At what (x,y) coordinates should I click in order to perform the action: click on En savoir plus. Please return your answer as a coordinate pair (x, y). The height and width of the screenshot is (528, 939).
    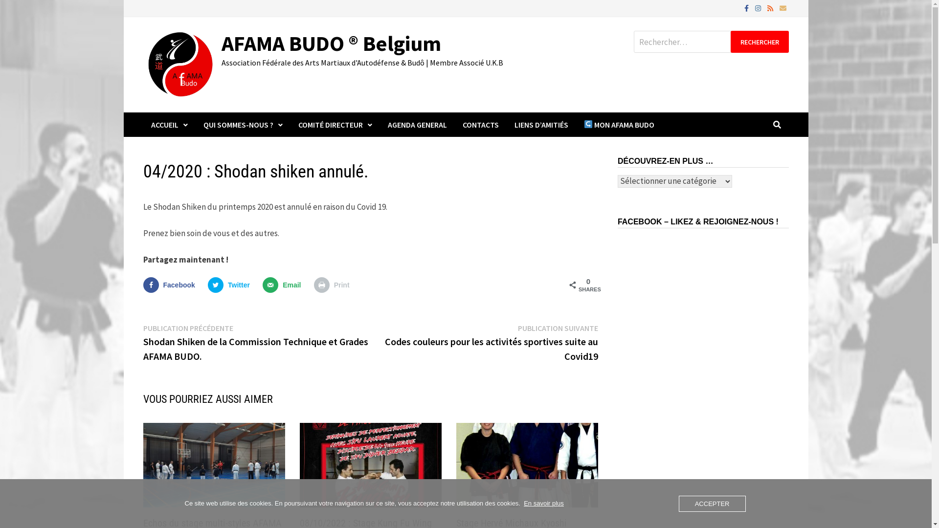
    Looking at the image, I should click on (544, 504).